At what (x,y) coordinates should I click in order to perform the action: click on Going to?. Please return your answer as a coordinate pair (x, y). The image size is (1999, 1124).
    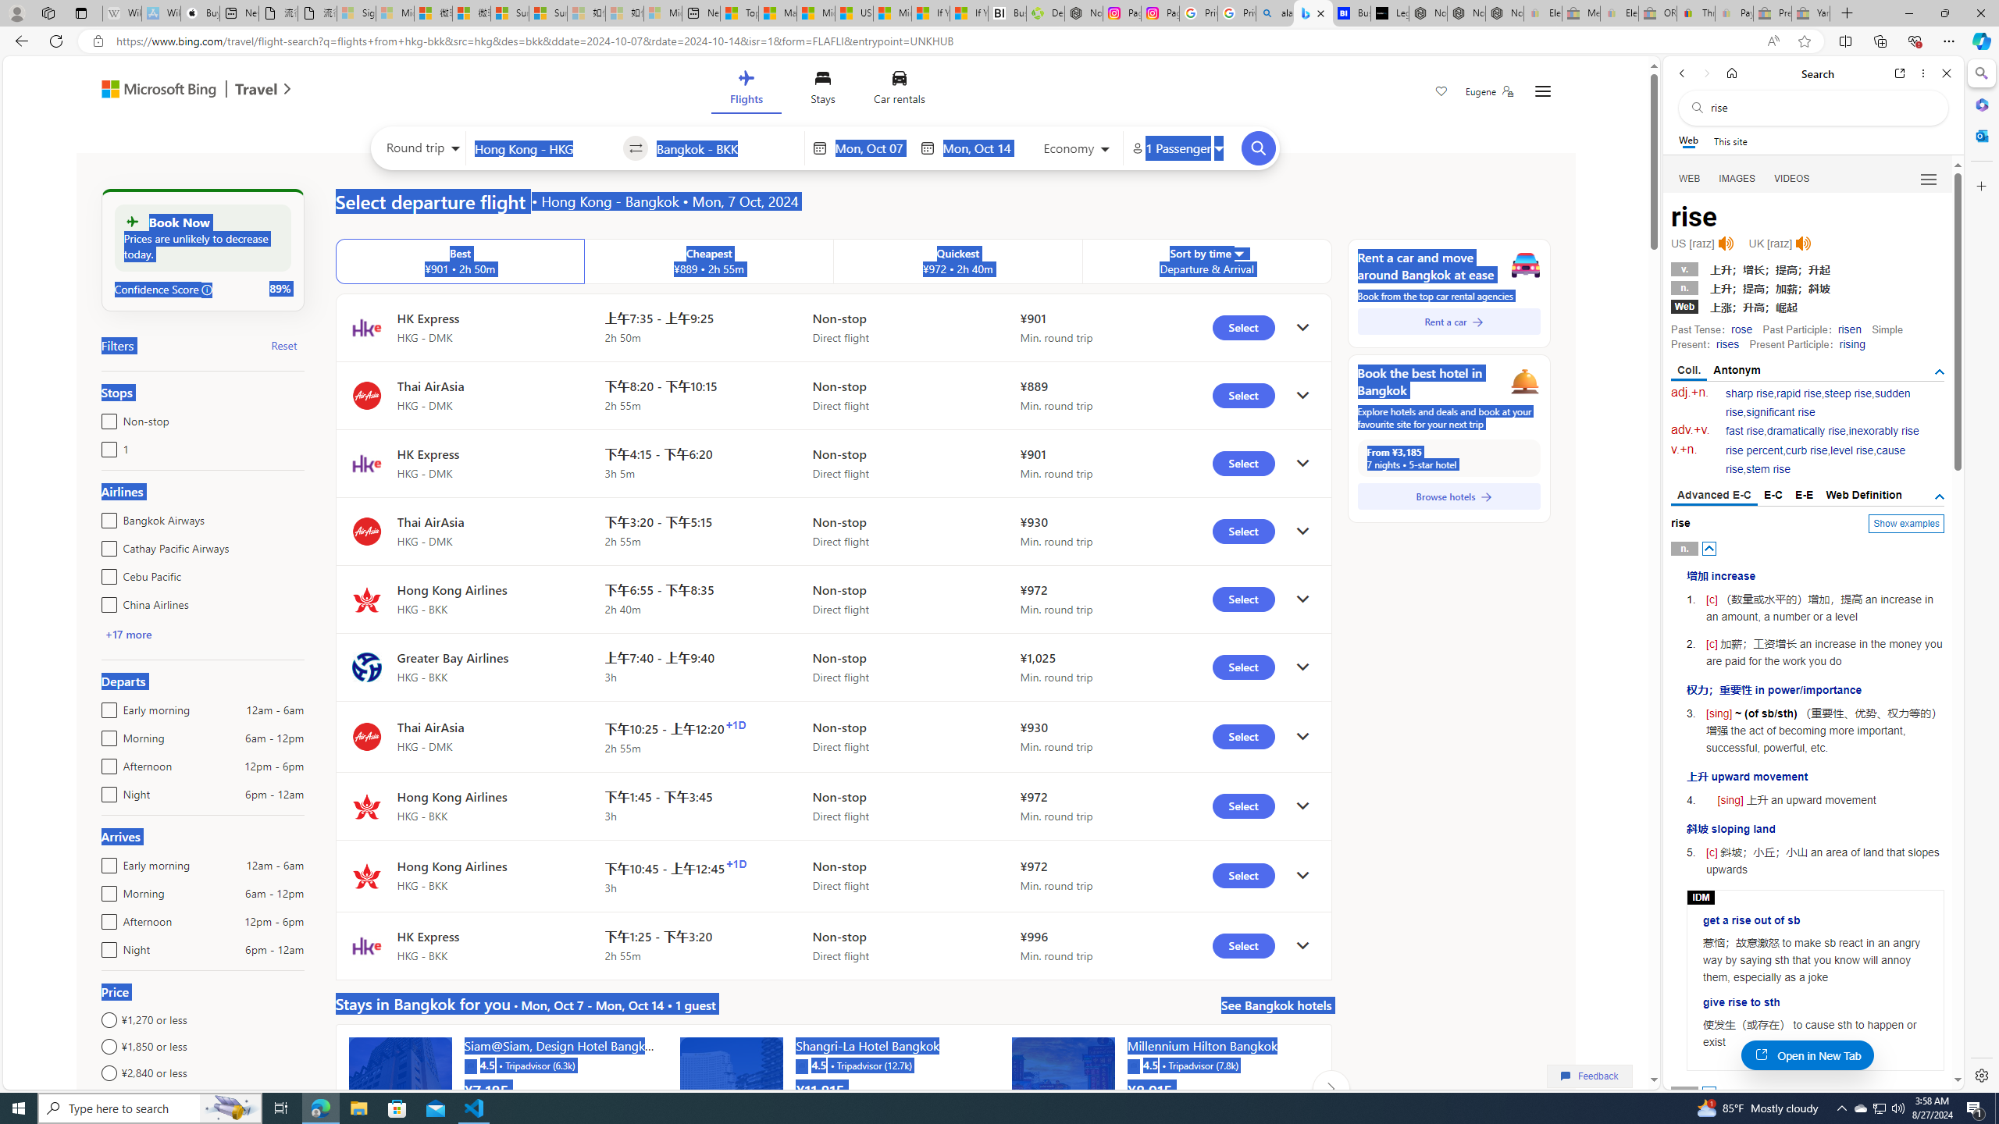
    Looking at the image, I should click on (726, 148).